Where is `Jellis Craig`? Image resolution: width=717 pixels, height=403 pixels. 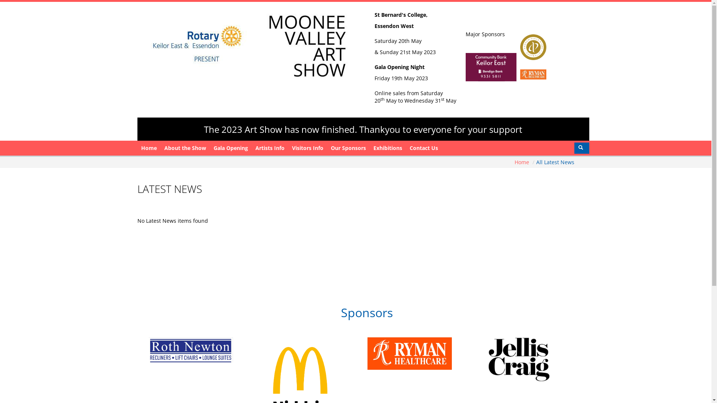 Jellis Craig is located at coordinates (531, 360).